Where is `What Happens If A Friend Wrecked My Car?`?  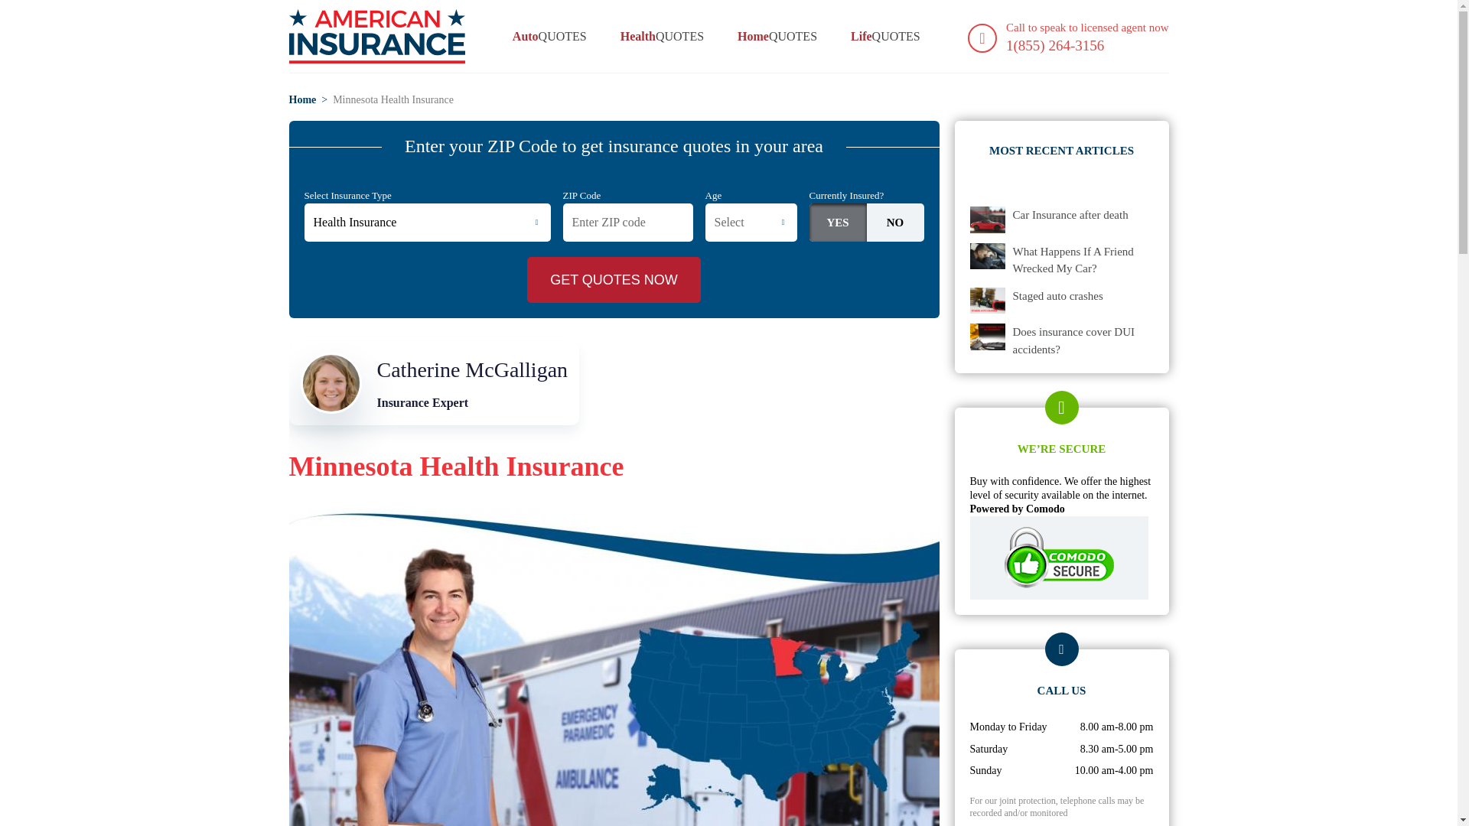 What Happens If A Friend Wrecked My Car? is located at coordinates (1083, 260).